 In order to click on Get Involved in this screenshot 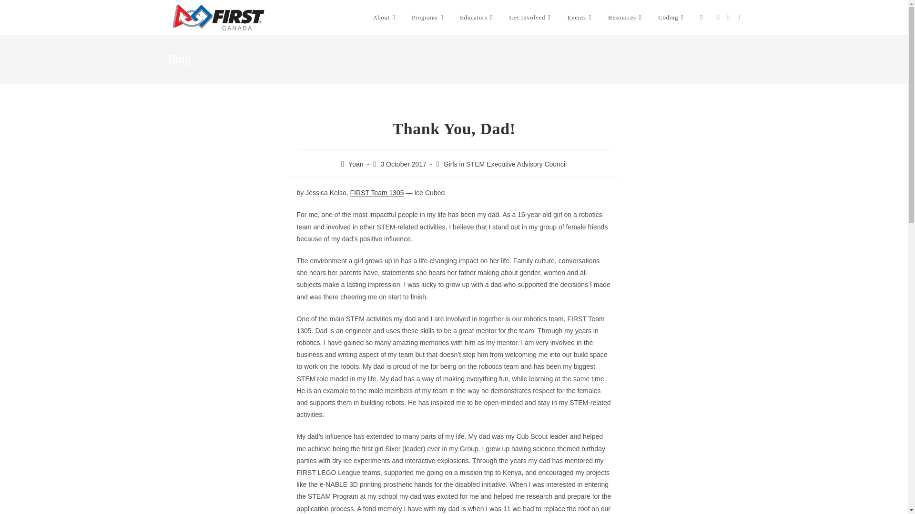, I will do `click(531, 18)`.